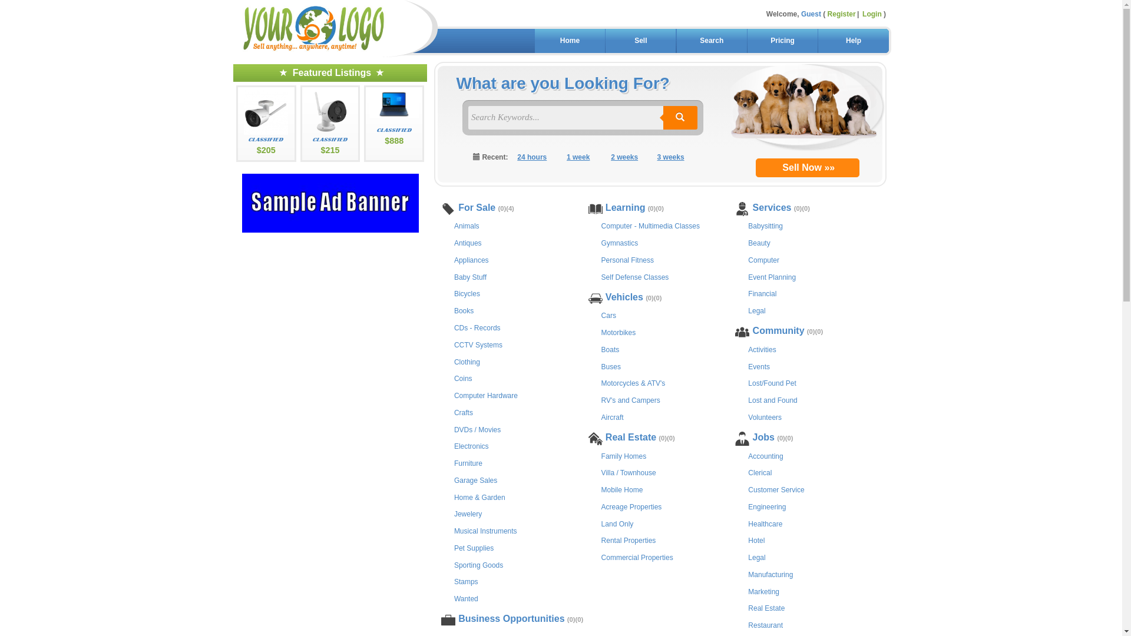 This screenshot has width=1131, height=636. Describe the element at coordinates (631, 438) in the screenshot. I see `Real Estate` at that location.